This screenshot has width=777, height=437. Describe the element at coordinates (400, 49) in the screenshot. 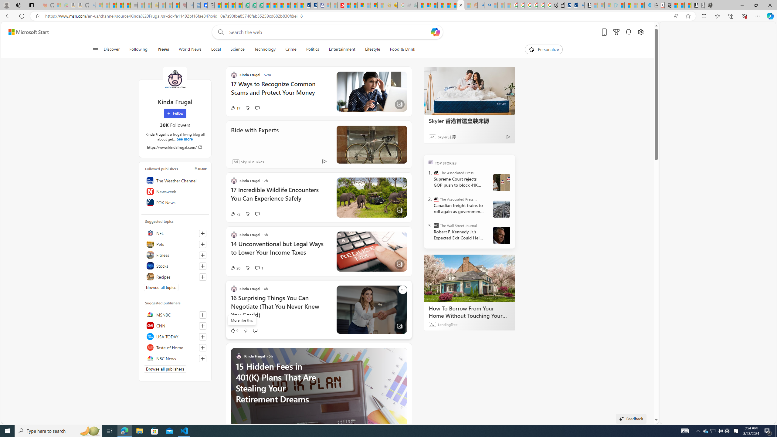

I see `Food & Drink` at that location.